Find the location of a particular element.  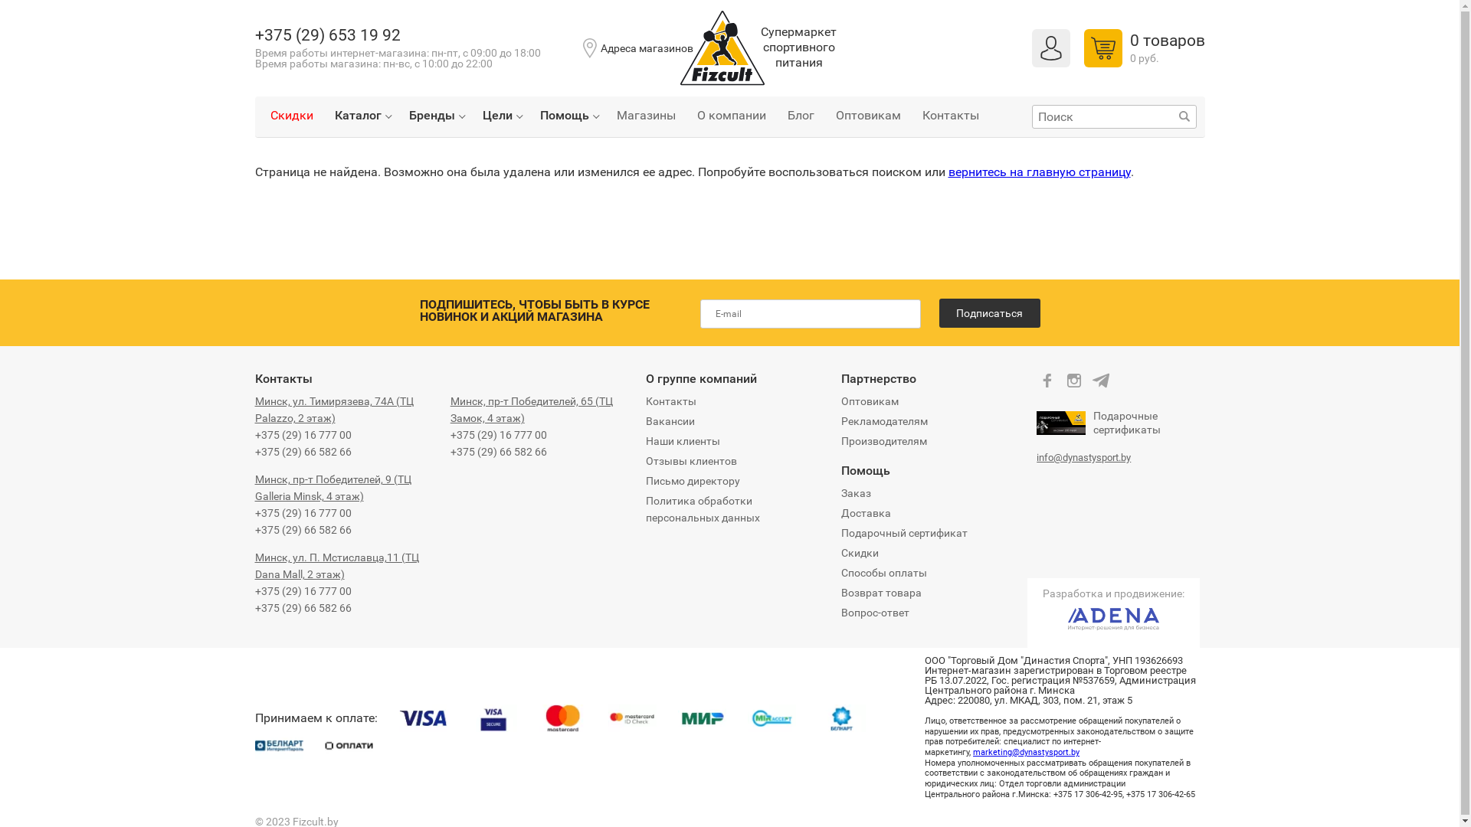

+375 (29) 16 777 00 is located at coordinates (303, 513).